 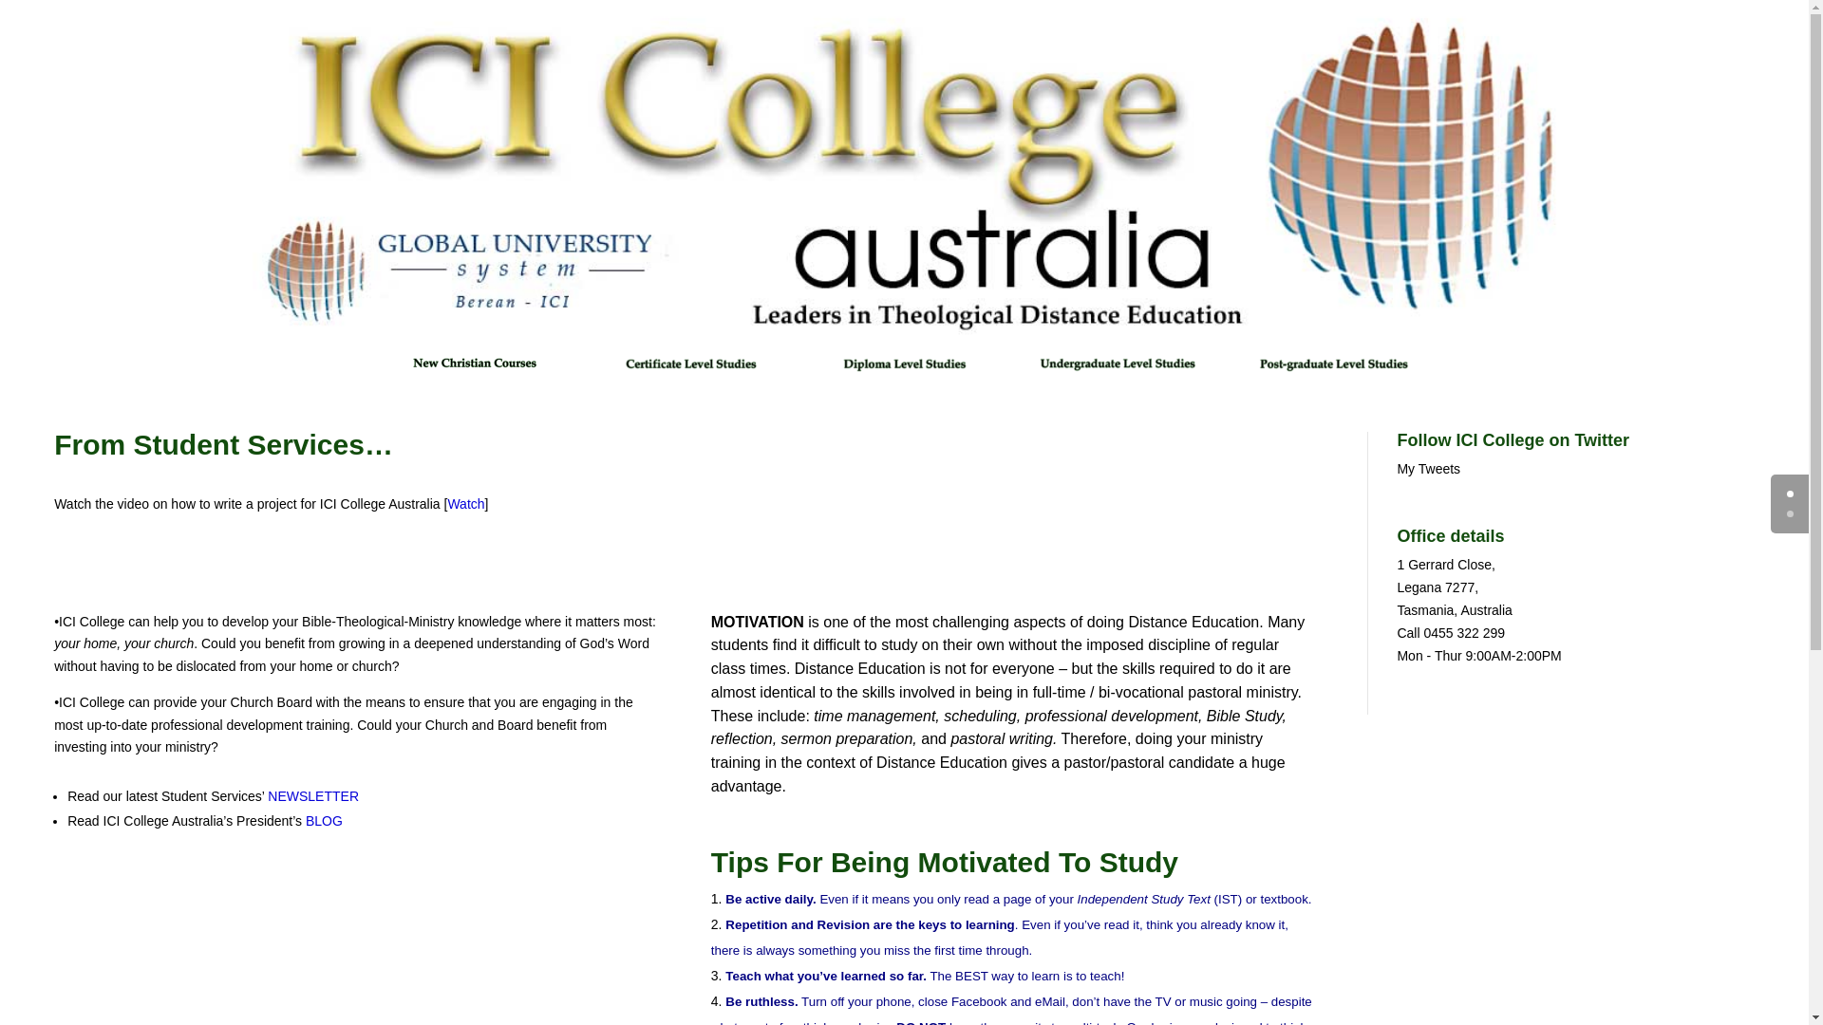 What do you see at coordinates (1791, 514) in the screenshot?
I see `1` at bounding box center [1791, 514].